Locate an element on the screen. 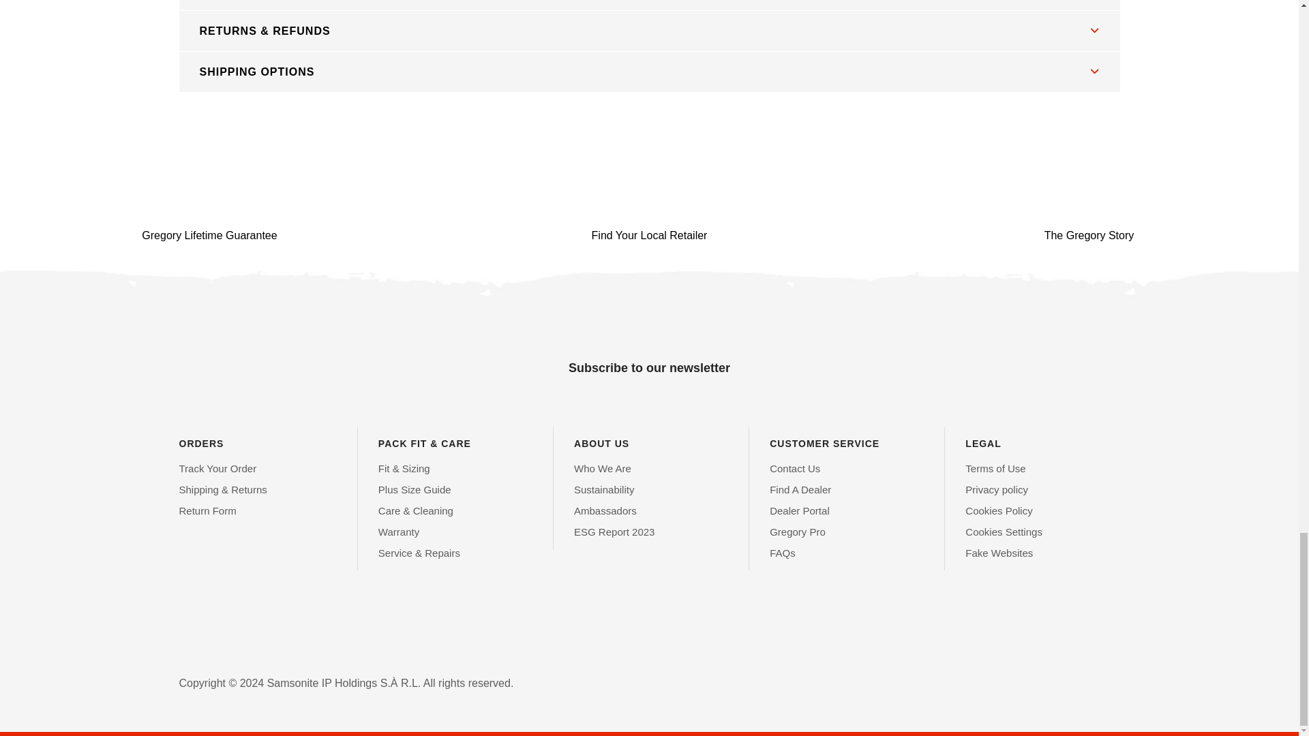 The width and height of the screenshot is (1309, 736). YouTube is located at coordinates (259, 630).